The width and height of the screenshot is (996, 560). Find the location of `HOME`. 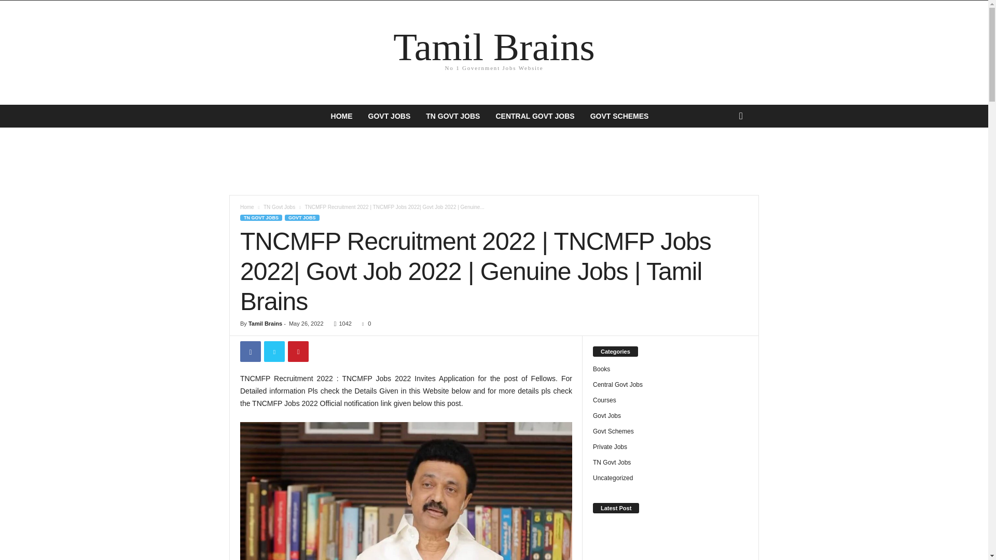

HOME is located at coordinates (341, 116).